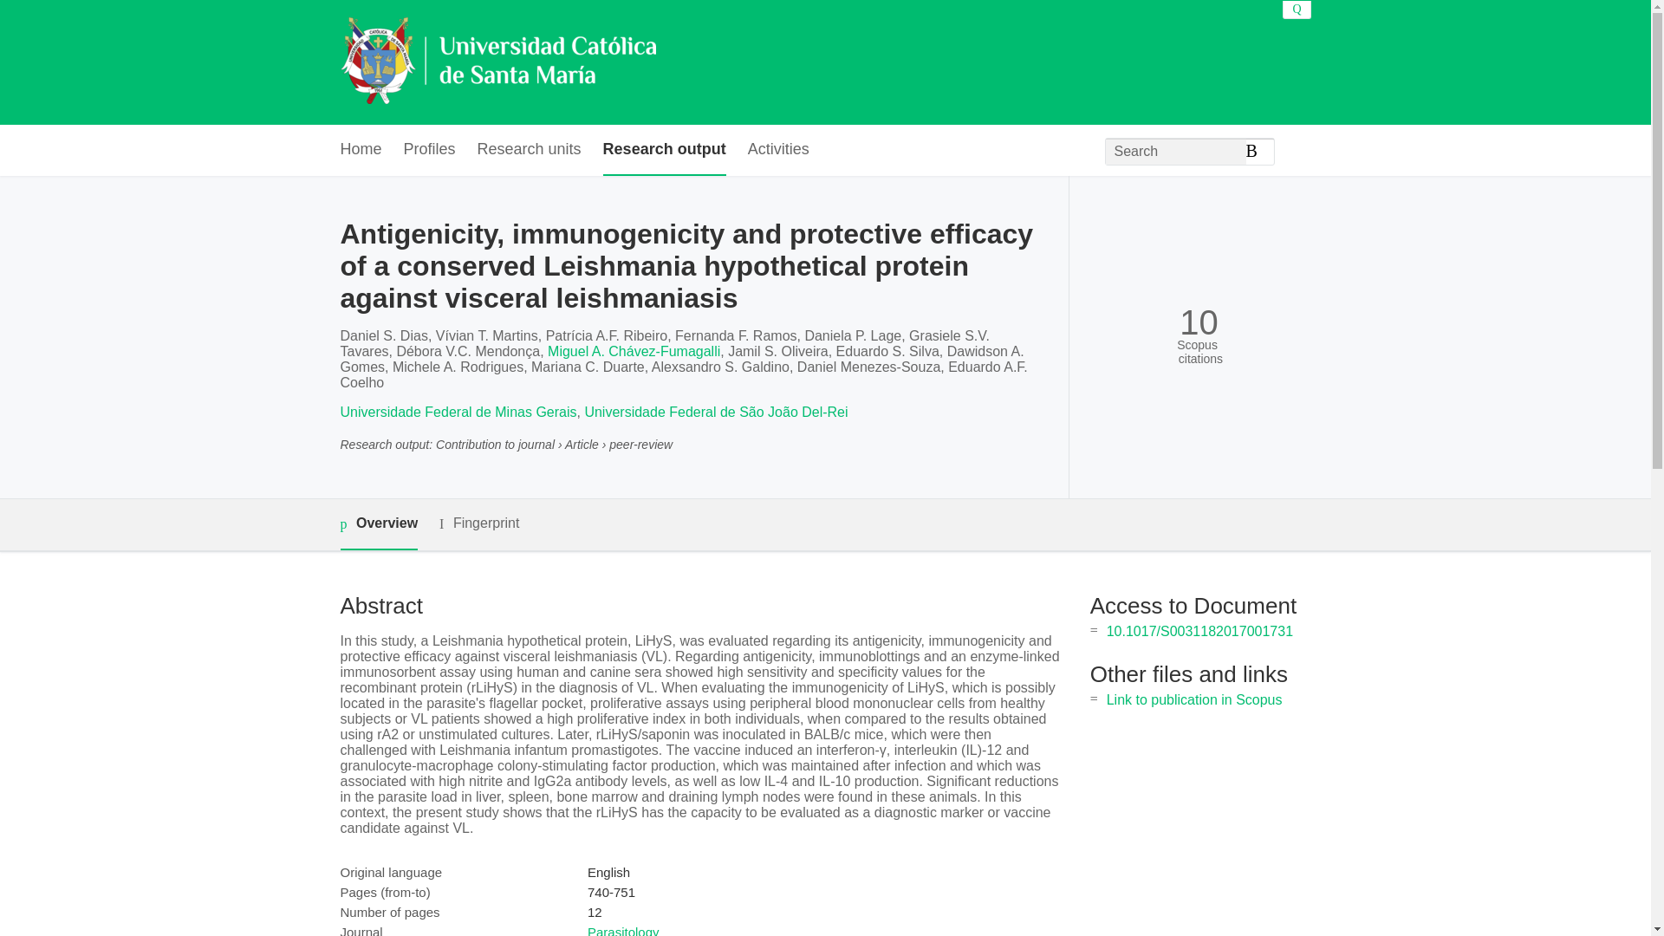  What do you see at coordinates (378, 524) in the screenshot?
I see `Overview` at bounding box center [378, 524].